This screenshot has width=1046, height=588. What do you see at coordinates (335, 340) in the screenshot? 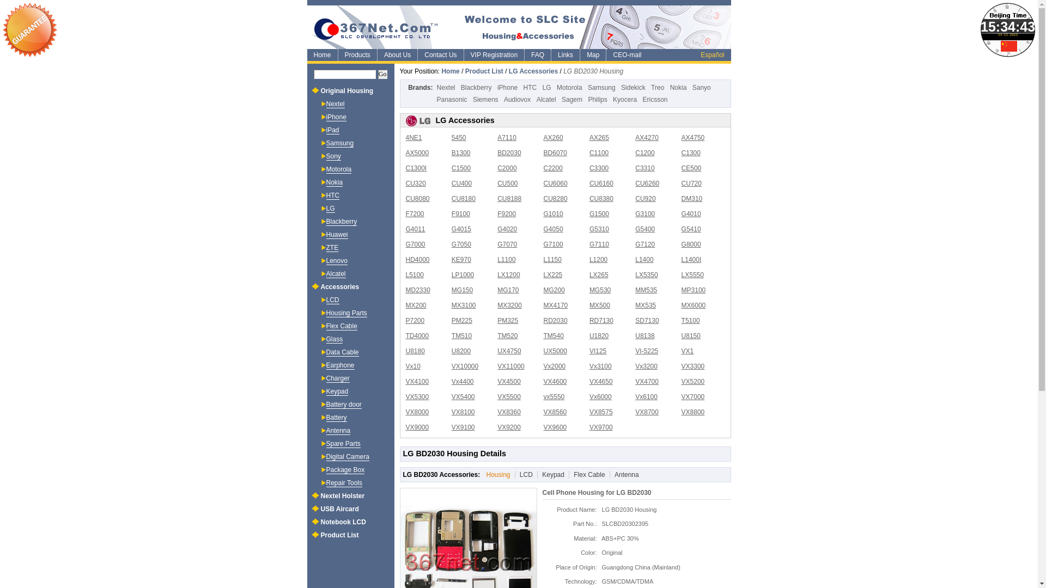
I see `Glass` at bounding box center [335, 340].